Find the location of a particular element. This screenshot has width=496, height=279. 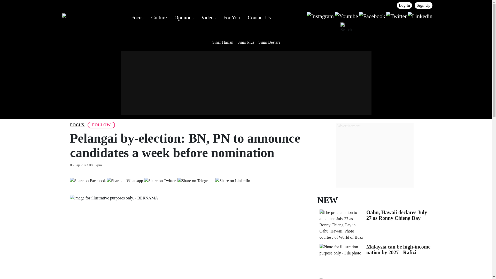

Facebook is located at coordinates (372, 16).